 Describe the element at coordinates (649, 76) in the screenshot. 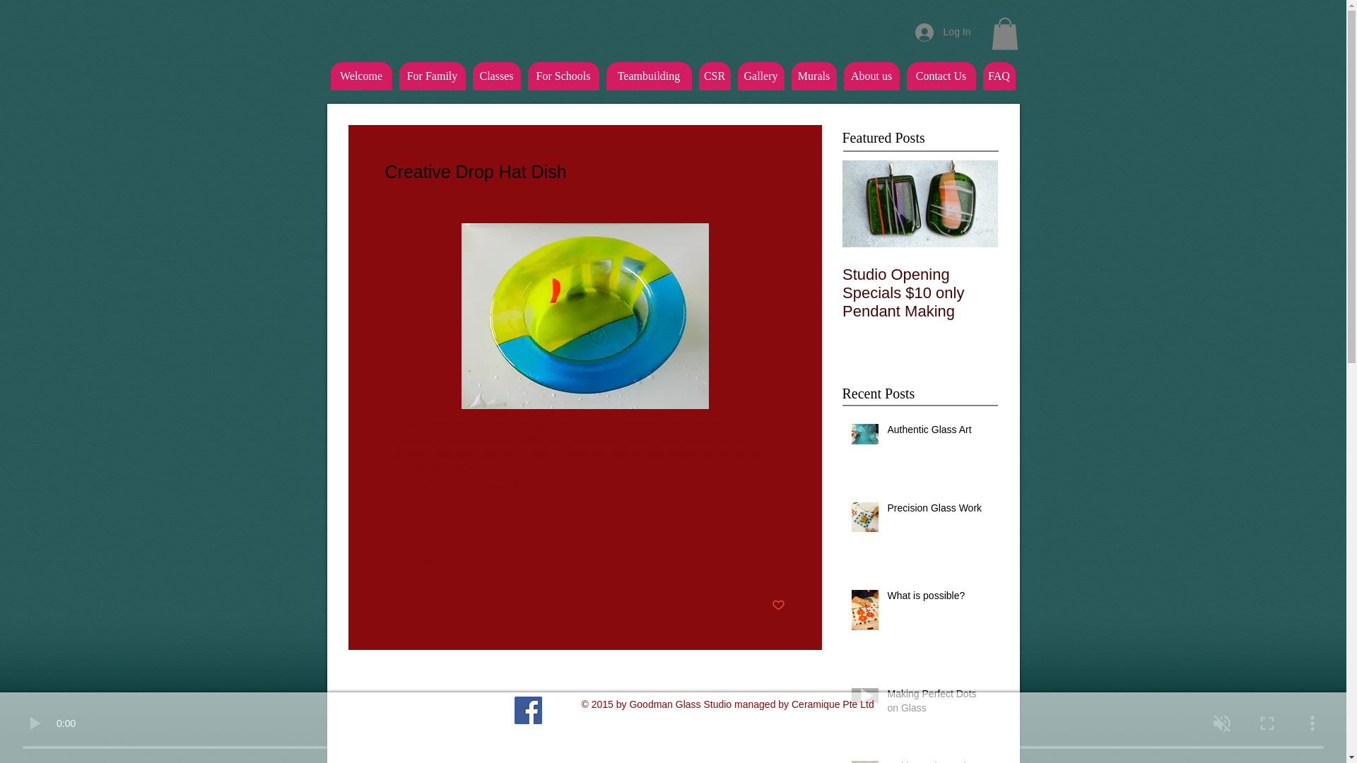

I see `Teambuilding` at that location.